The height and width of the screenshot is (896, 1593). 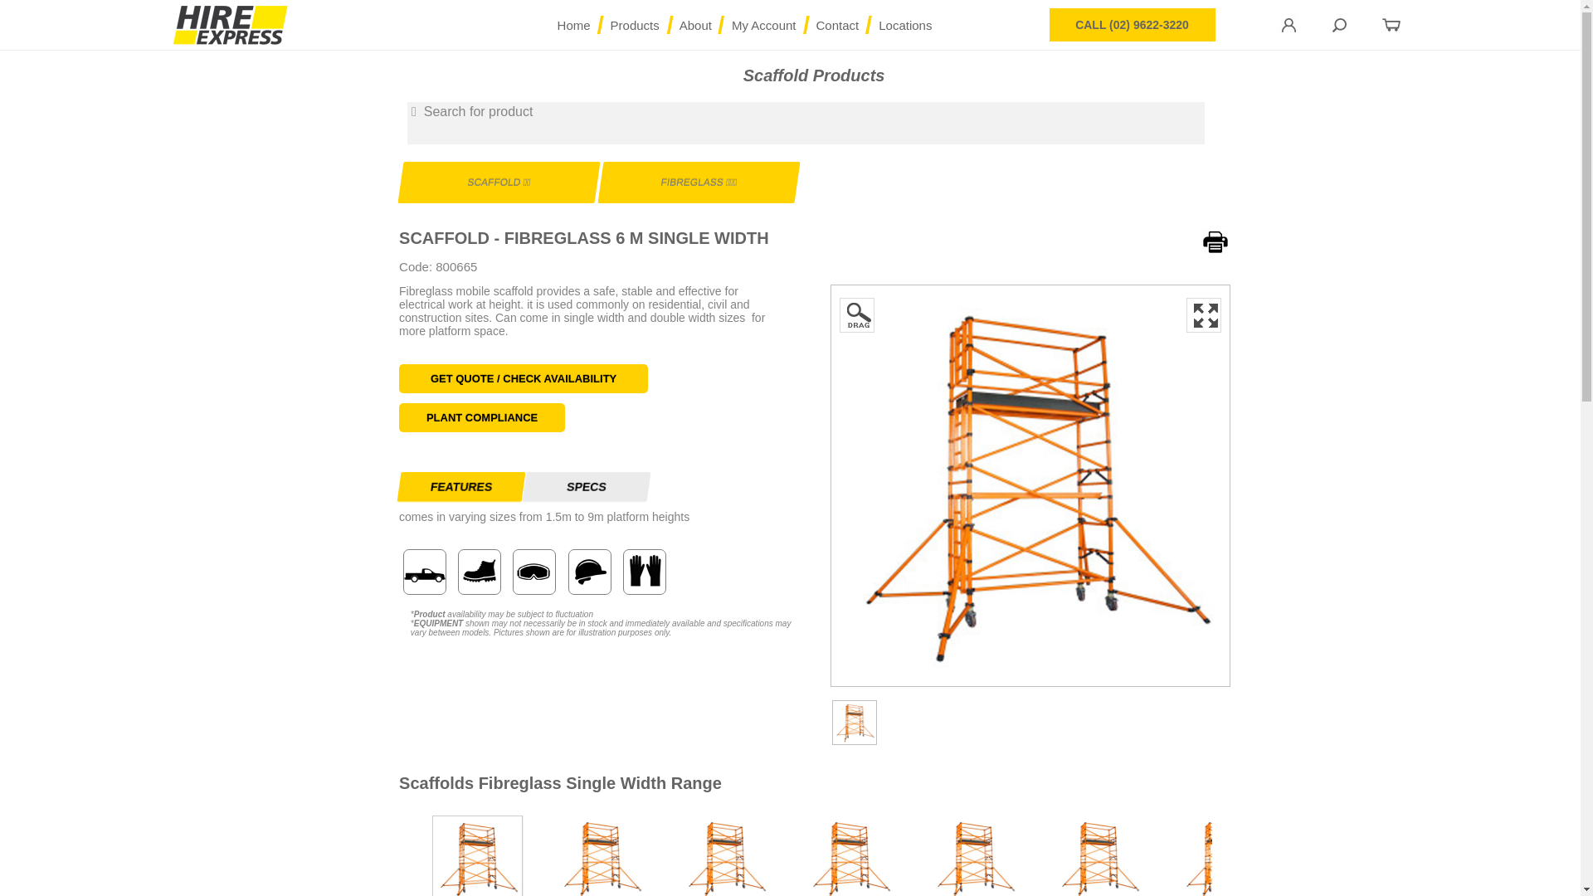 I want to click on /
About, so click(x=695, y=25).